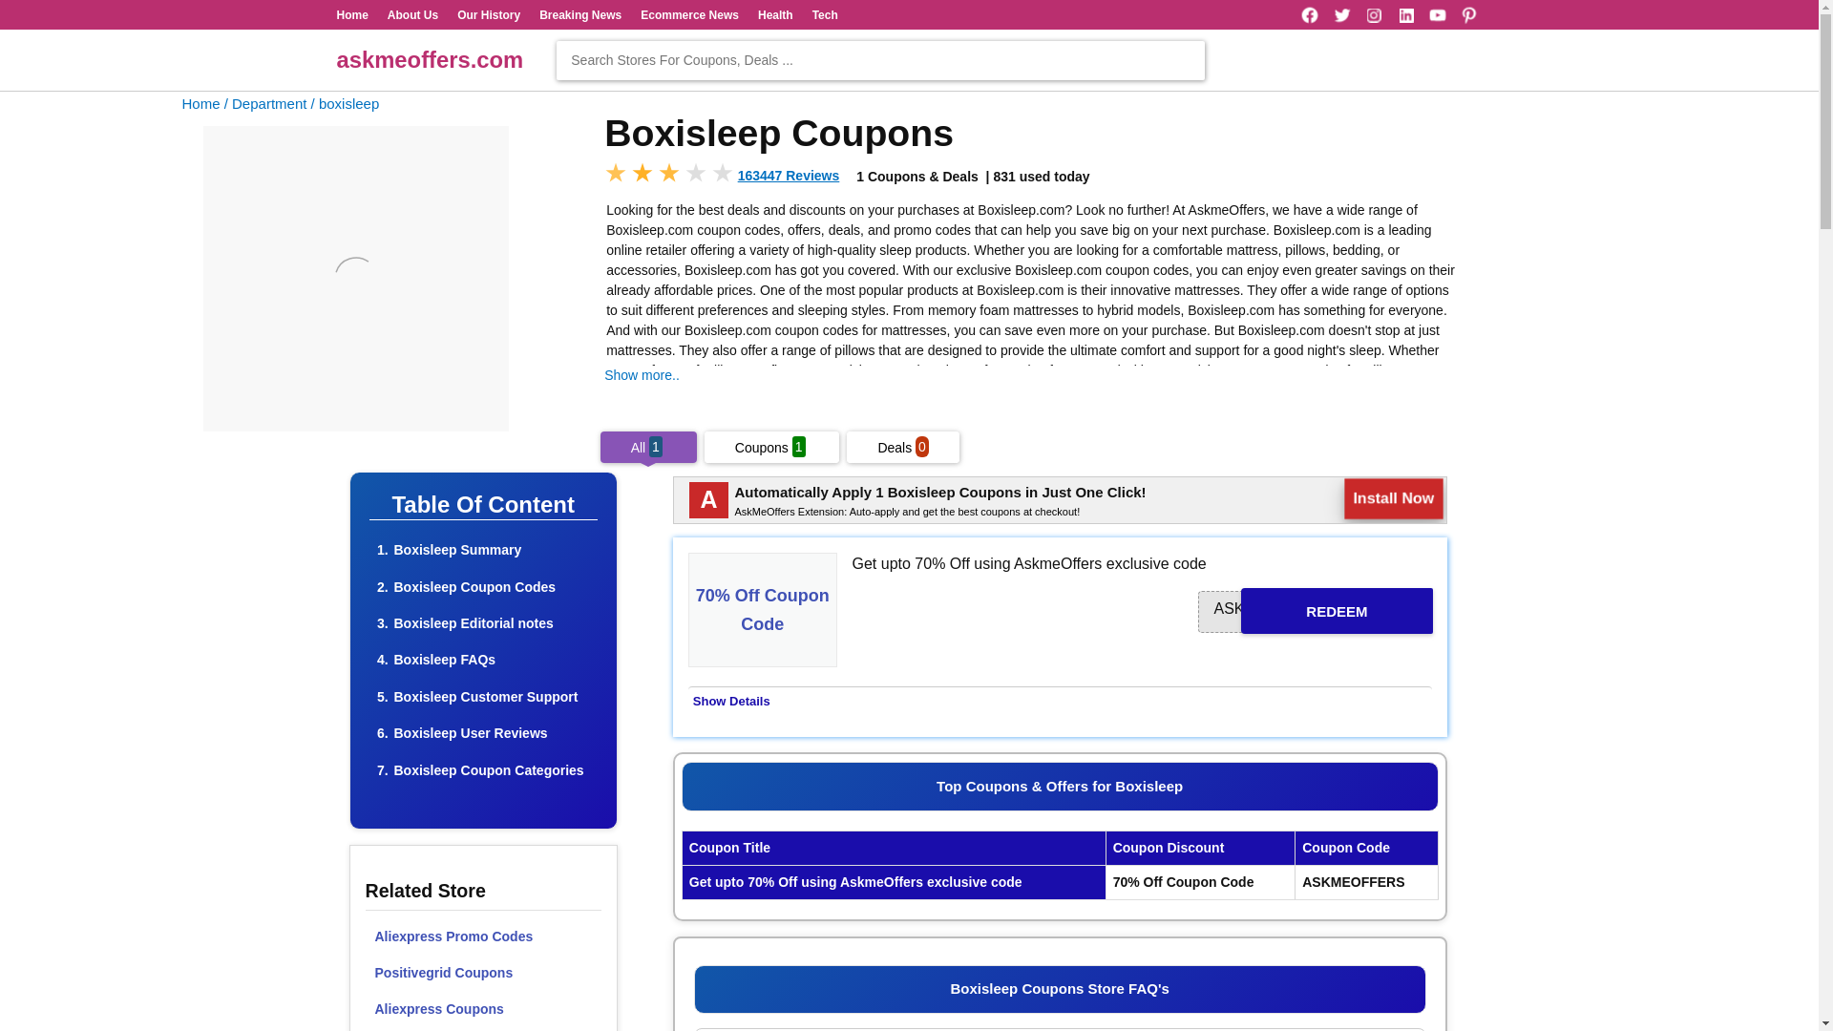 This screenshot has width=1833, height=1031. What do you see at coordinates (474, 622) in the screenshot?
I see `Boxisleep Editorial notes` at bounding box center [474, 622].